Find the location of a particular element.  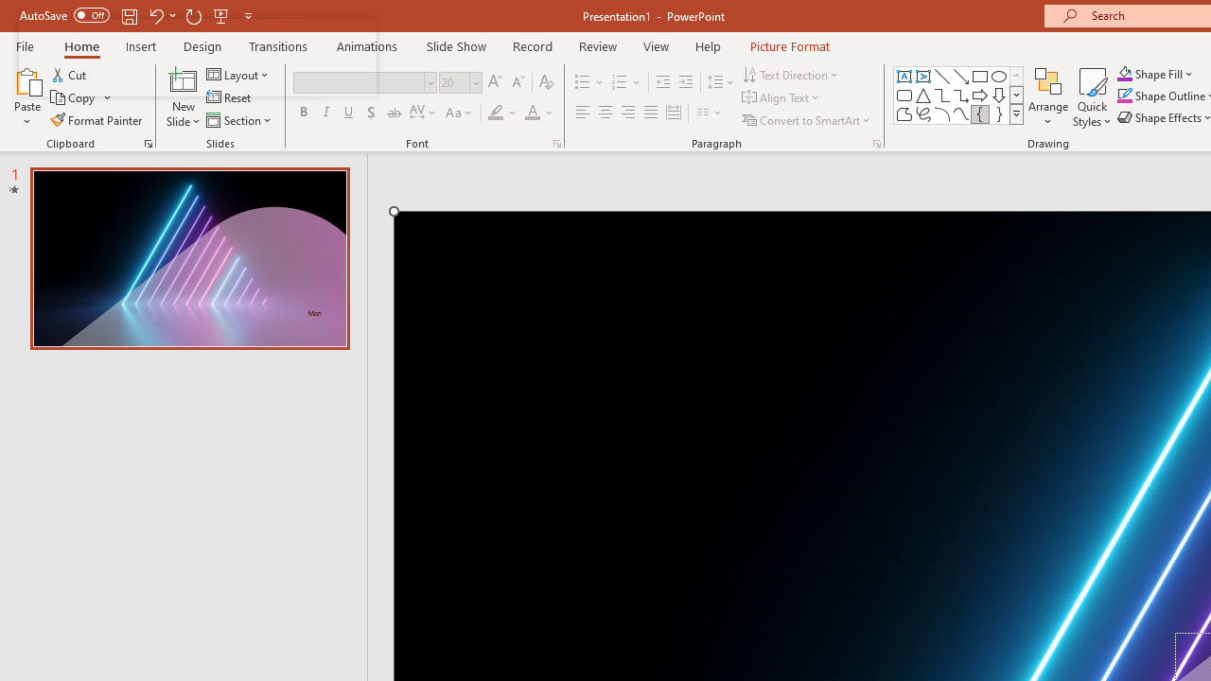

Copy is located at coordinates (74, 98).